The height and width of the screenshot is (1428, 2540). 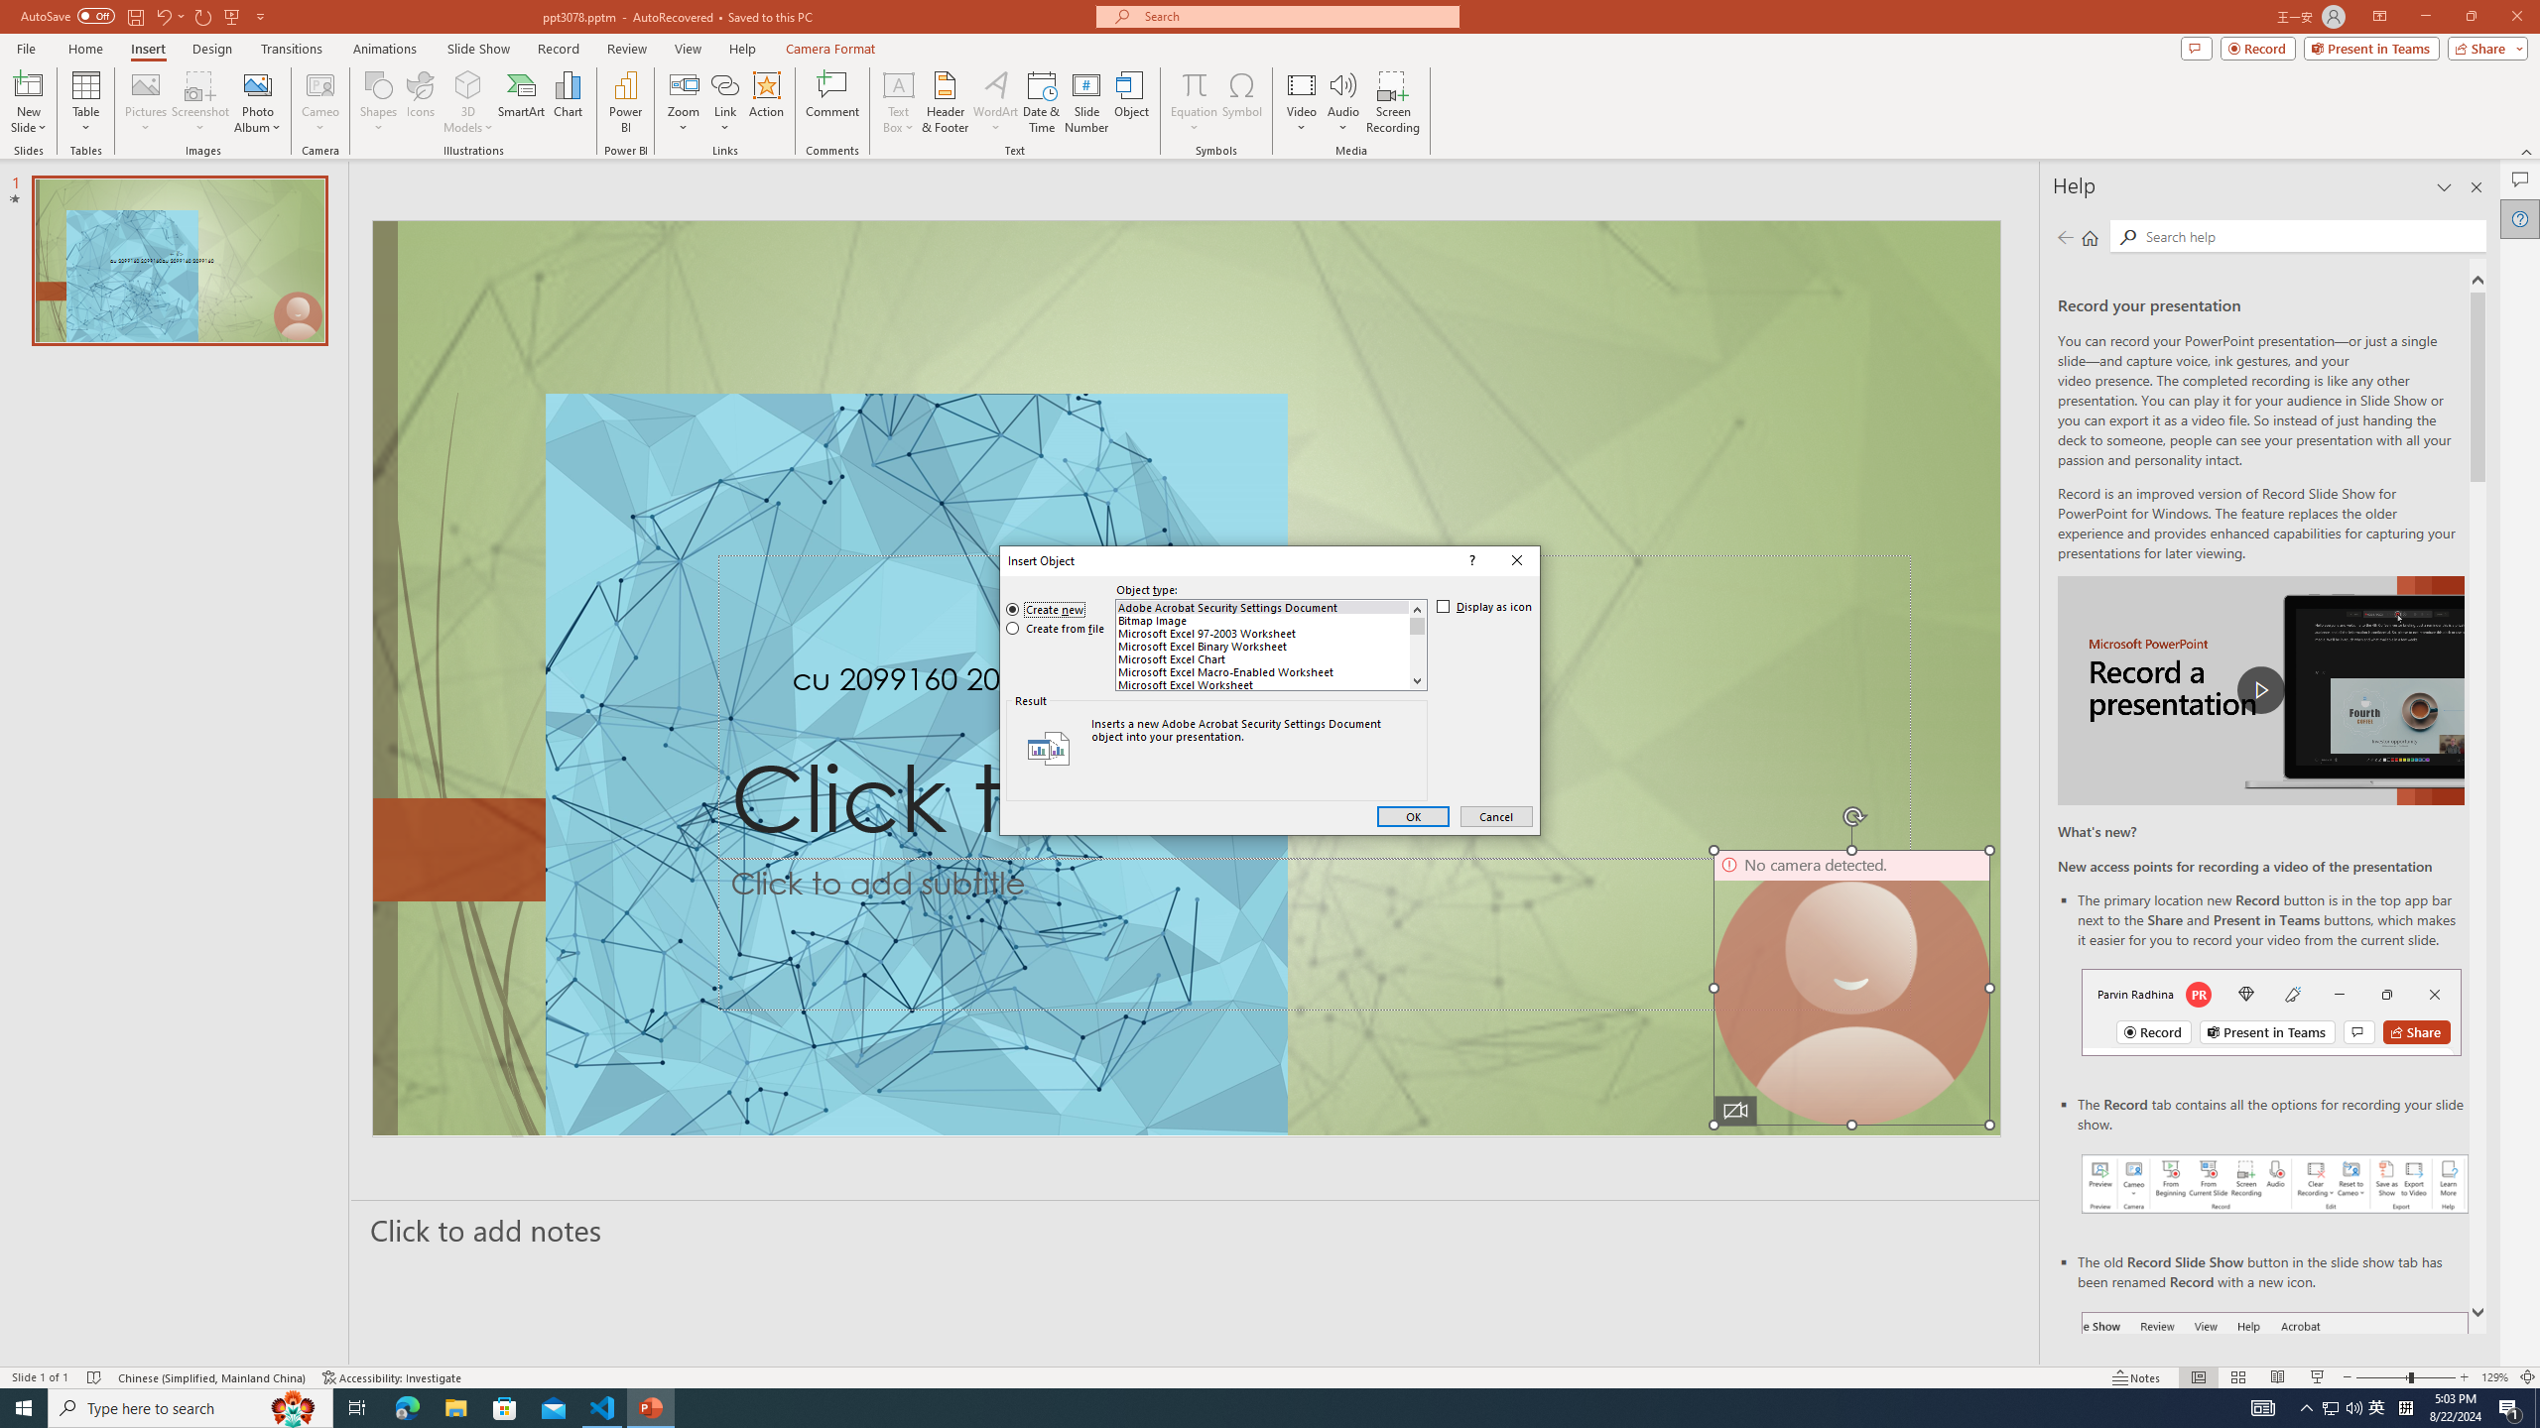 I want to click on WordArt, so click(x=995, y=102).